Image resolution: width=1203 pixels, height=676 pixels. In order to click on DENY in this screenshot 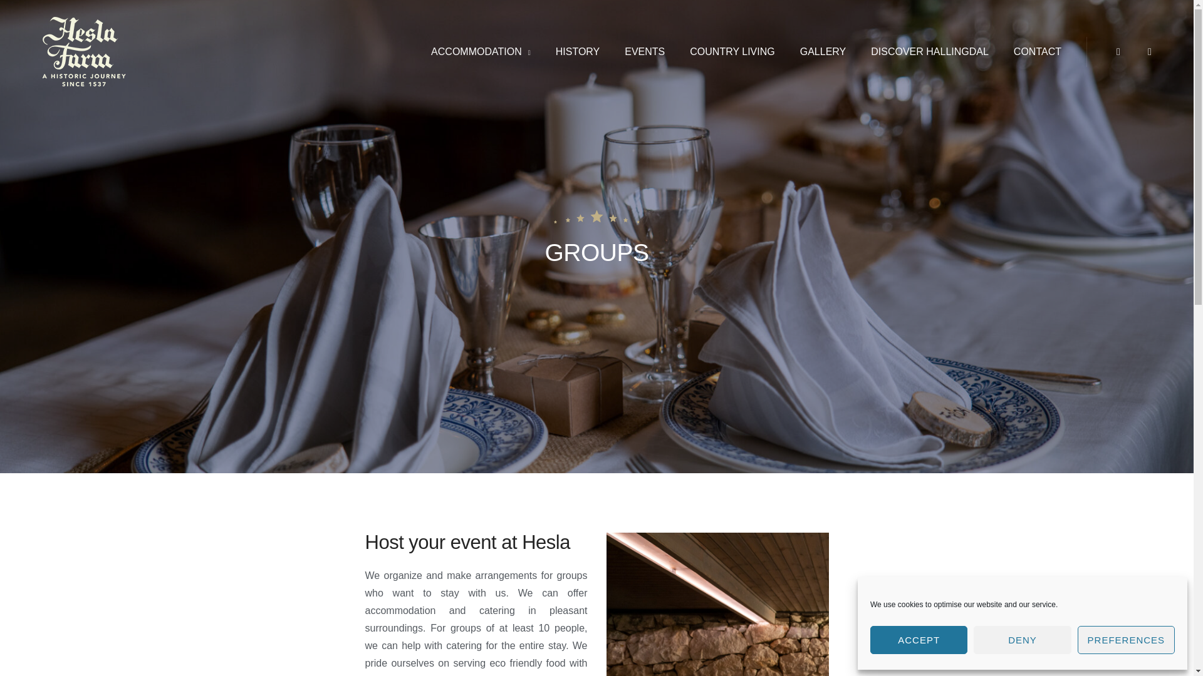, I will do `click(1021, 640)`.